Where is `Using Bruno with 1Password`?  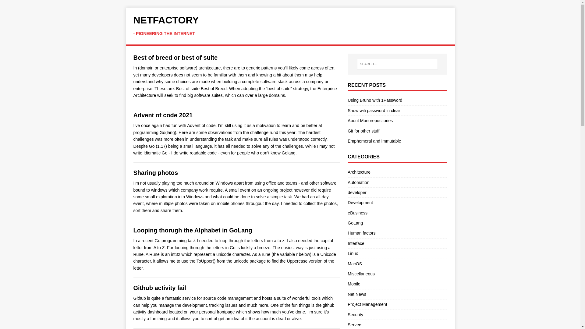 Using Bruno with 1Password is located at coordinates (375, 100).